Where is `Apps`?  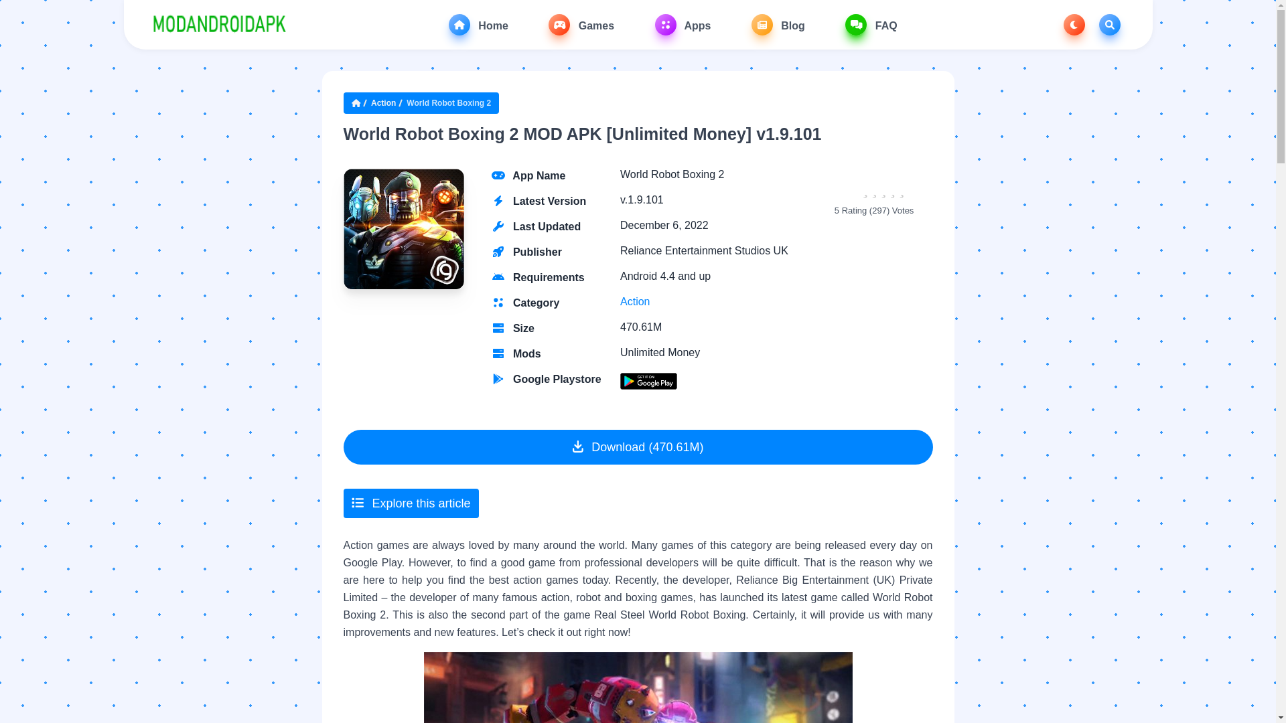 Apps is located at coordinates (683, 24).